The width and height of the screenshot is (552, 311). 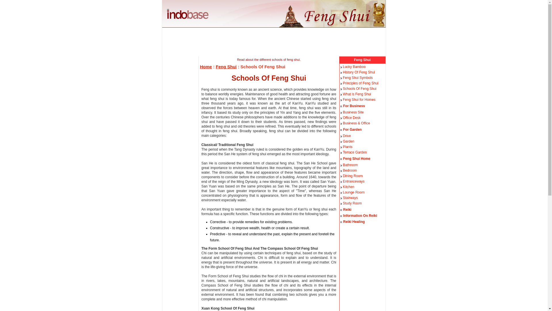 What do you see at coordinates (347, 136) in the screenshot?
I see `Drive` at bounding box center [347, 136].